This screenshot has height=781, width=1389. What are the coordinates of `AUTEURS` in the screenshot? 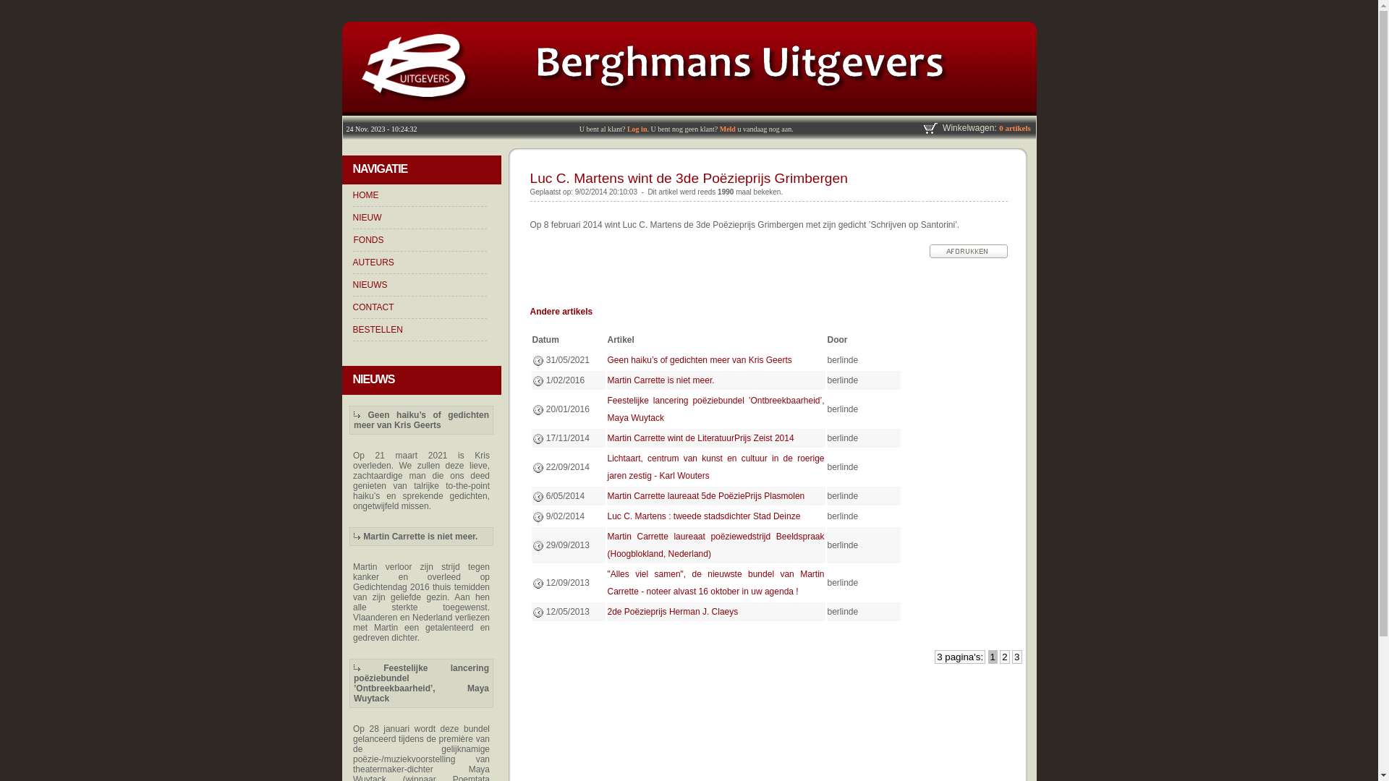 It's located at (373, 263).